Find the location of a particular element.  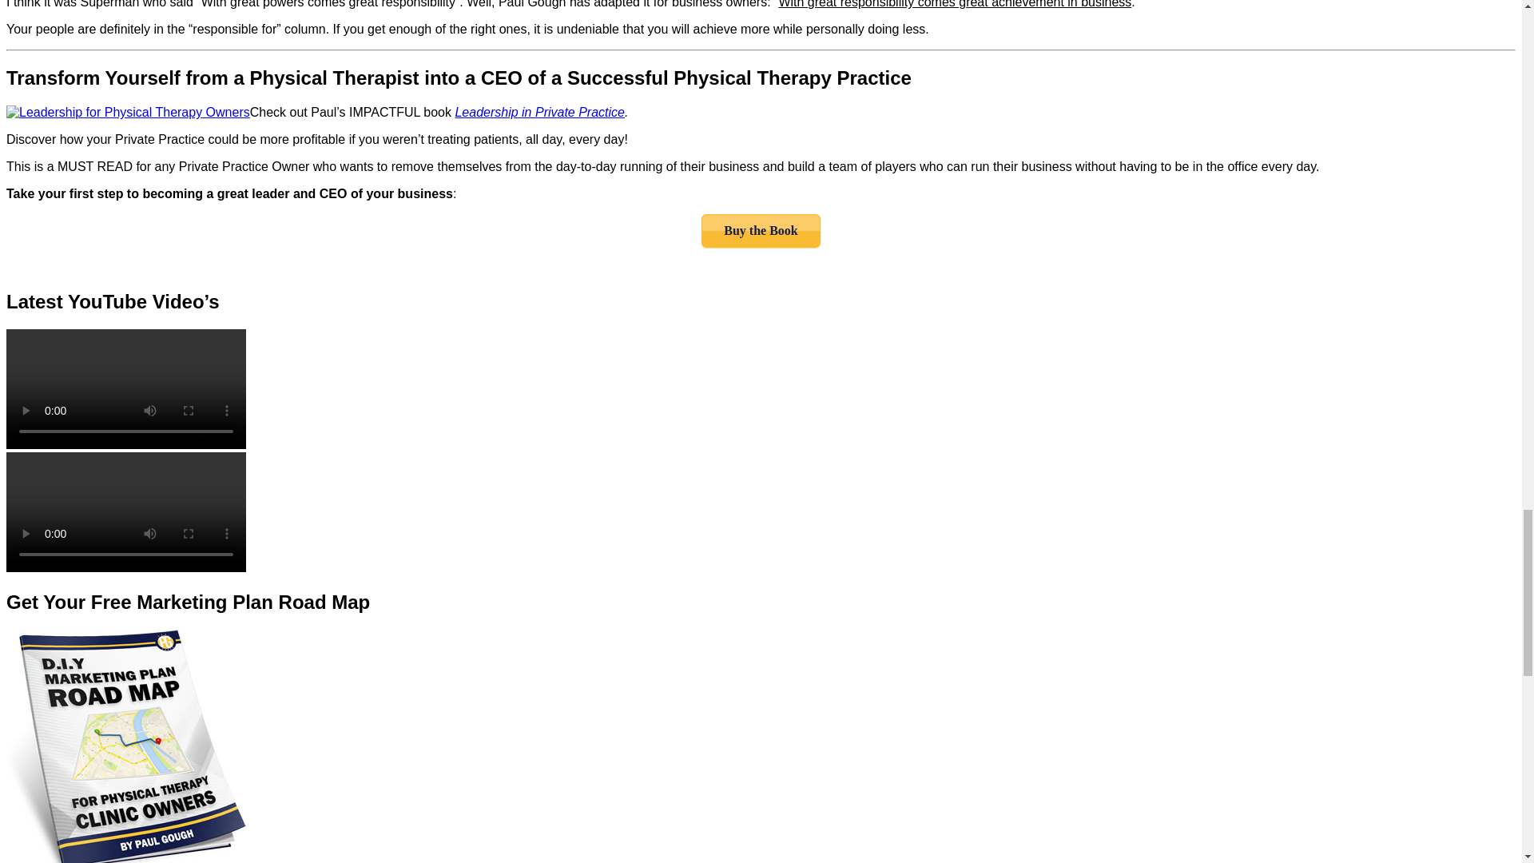

Leadership in Private Practice is located at coordinates (538, 112).